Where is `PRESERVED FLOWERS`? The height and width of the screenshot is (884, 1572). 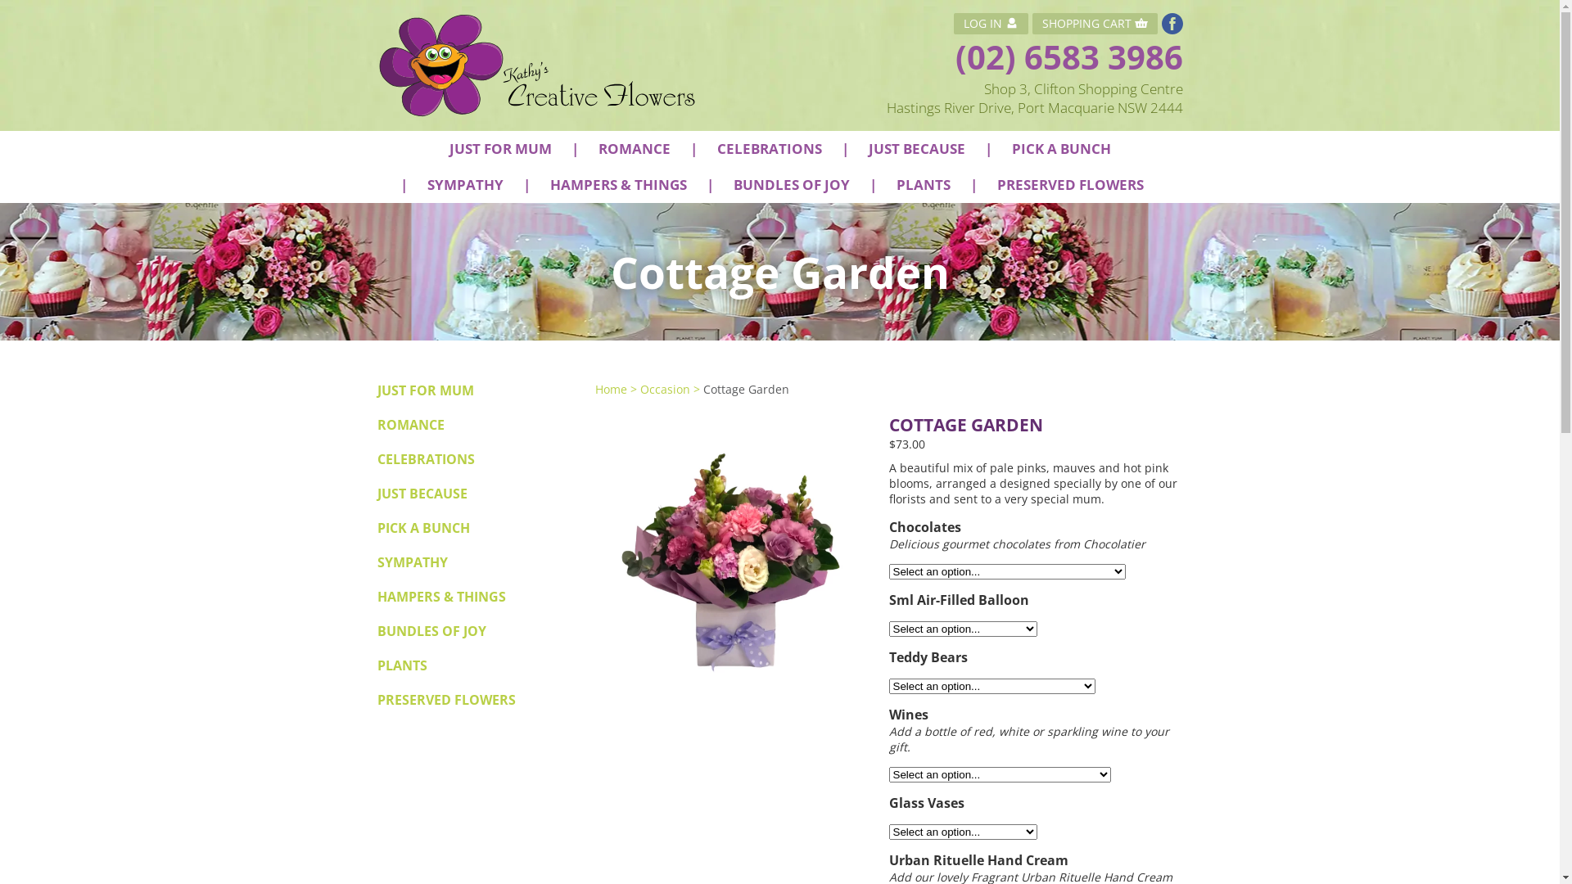
PRESERVED FLOWERS is located at coordinates (1071, 185).